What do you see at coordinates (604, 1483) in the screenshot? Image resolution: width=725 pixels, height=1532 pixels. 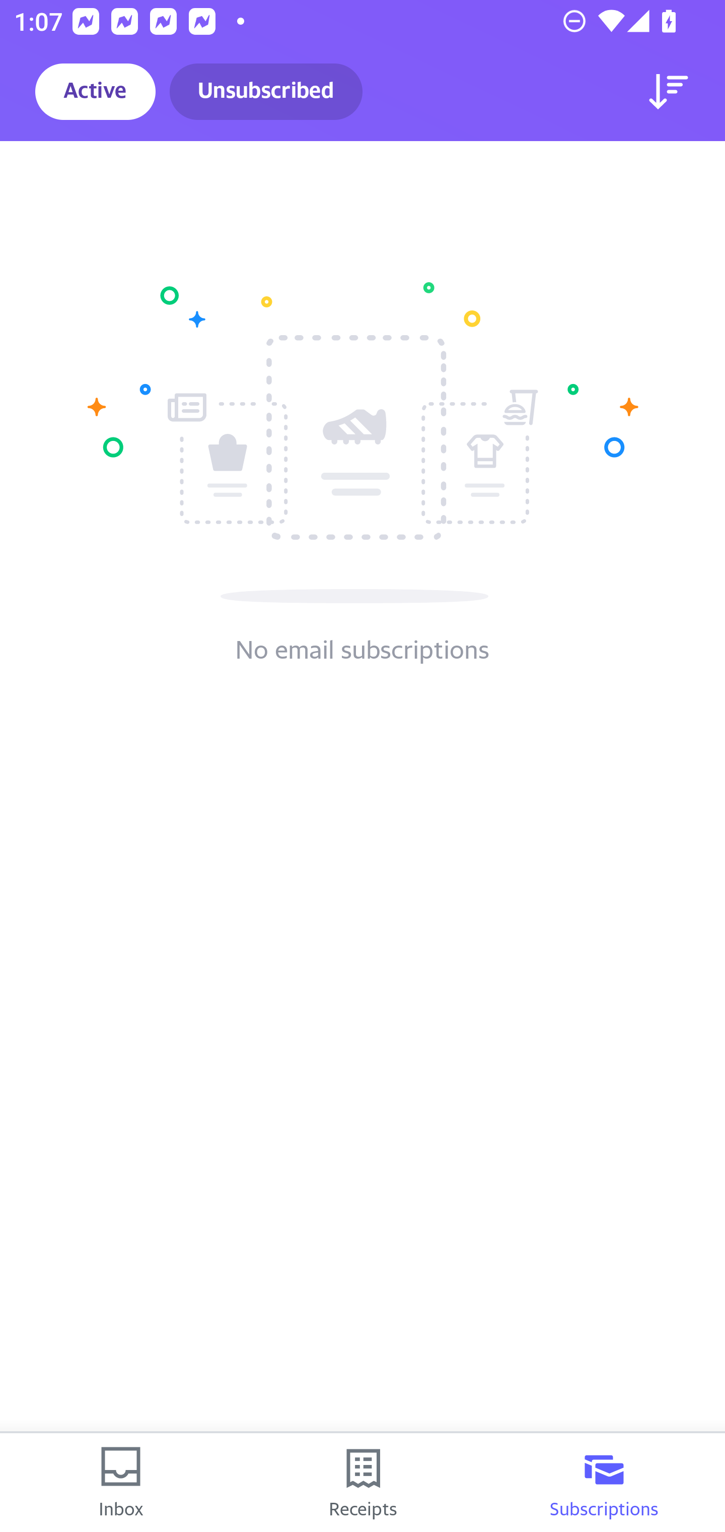 I see `Subscriptions` at bounding box center [604, 1483].